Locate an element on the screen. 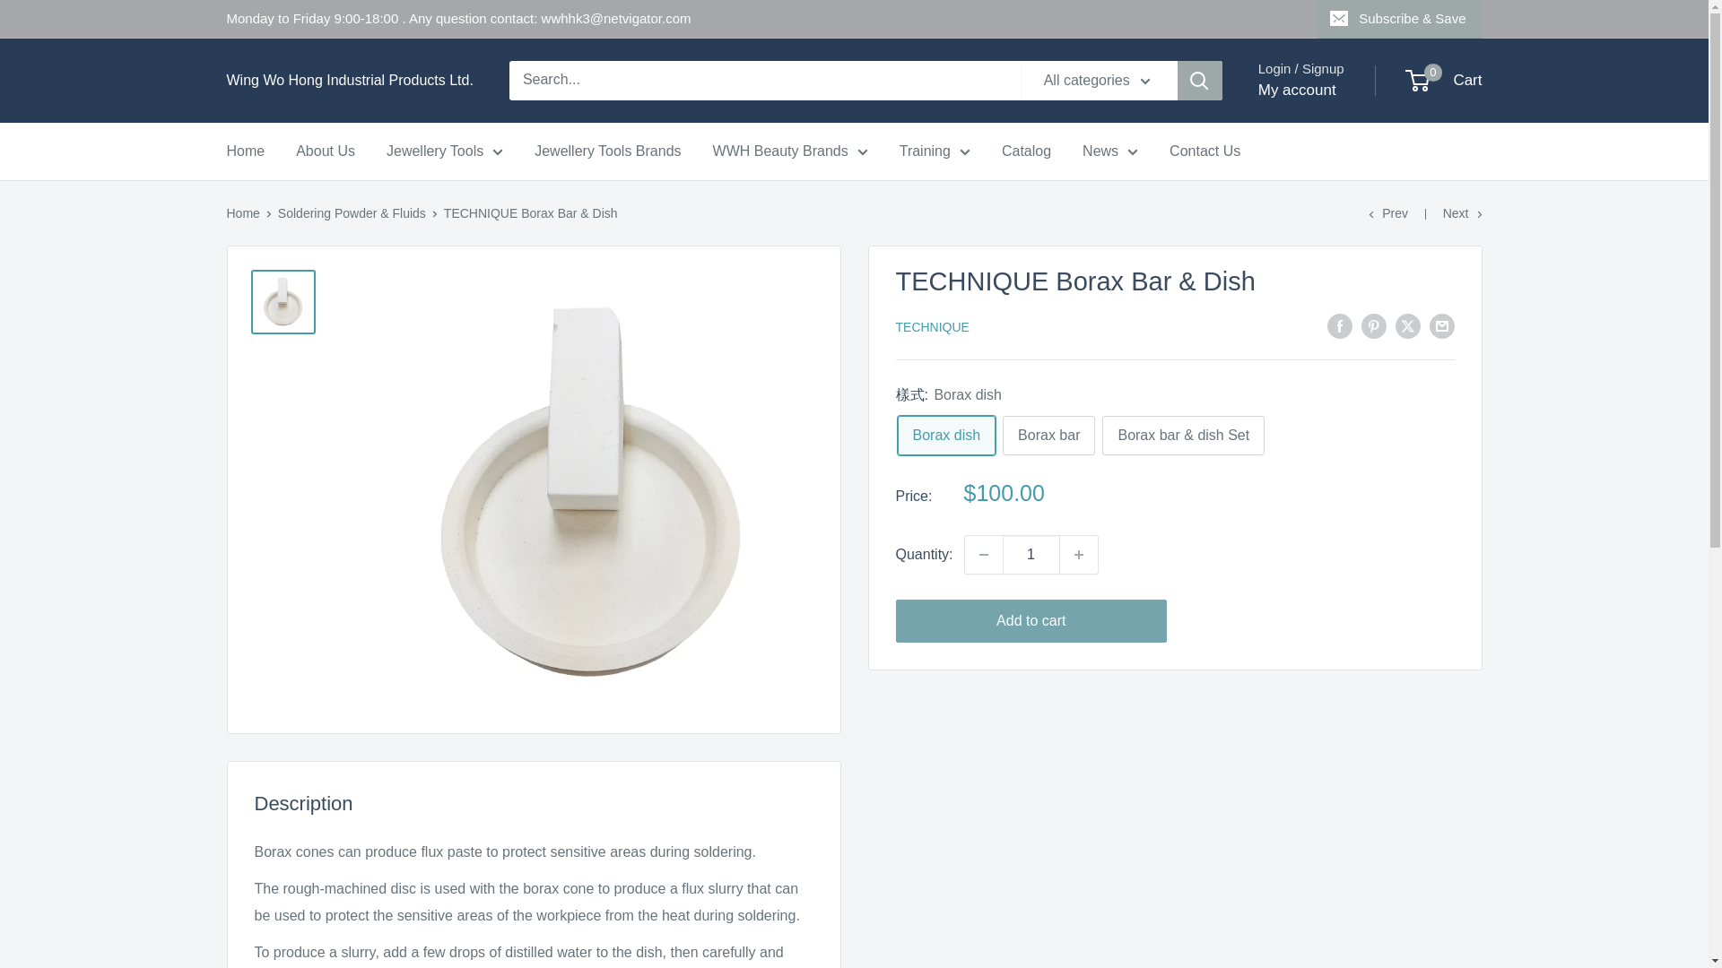 This screenshot has height=968, width=1722. Increase quantity by 1 is located at coordinates (1079, 555).